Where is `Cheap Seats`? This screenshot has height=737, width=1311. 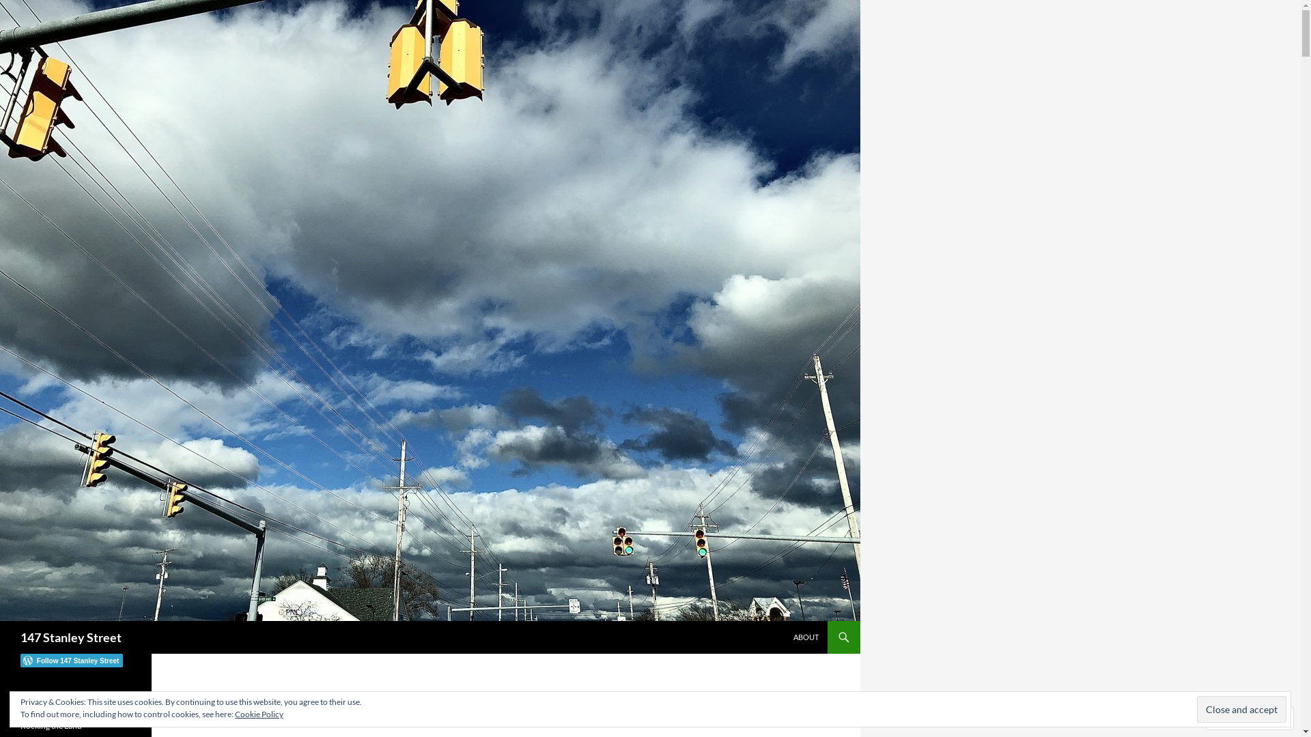
Cheap Seats is located at coordinates (42, 710).